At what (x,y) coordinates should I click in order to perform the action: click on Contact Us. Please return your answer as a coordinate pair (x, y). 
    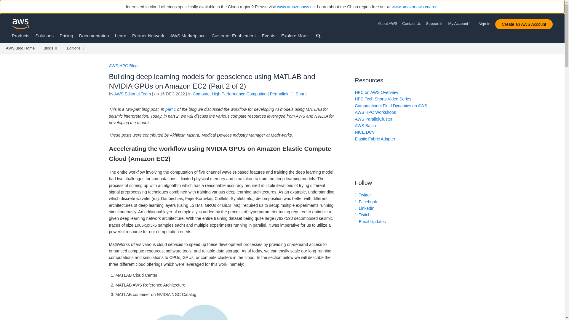
    Looking at the image, I should click on (411, 24).